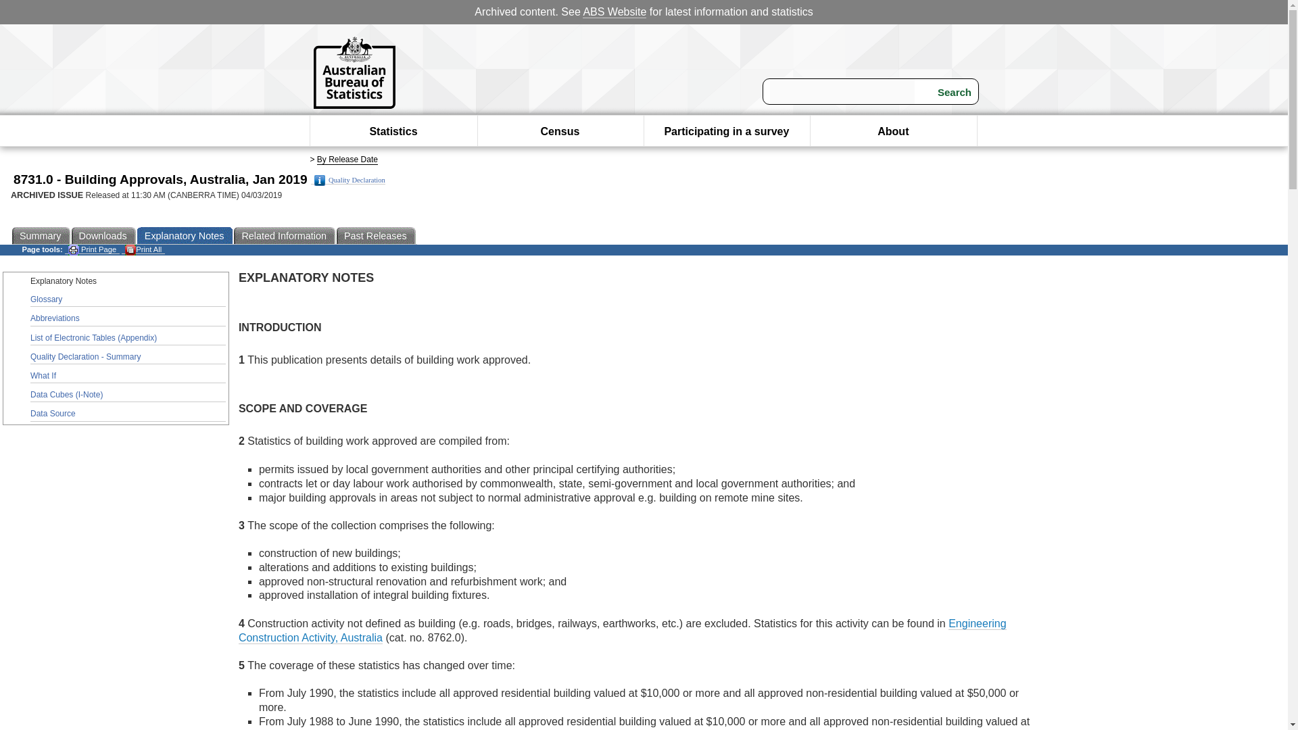  Describe the element at coordinates (560, 131) in the screenshot. I see `Census` at that location.